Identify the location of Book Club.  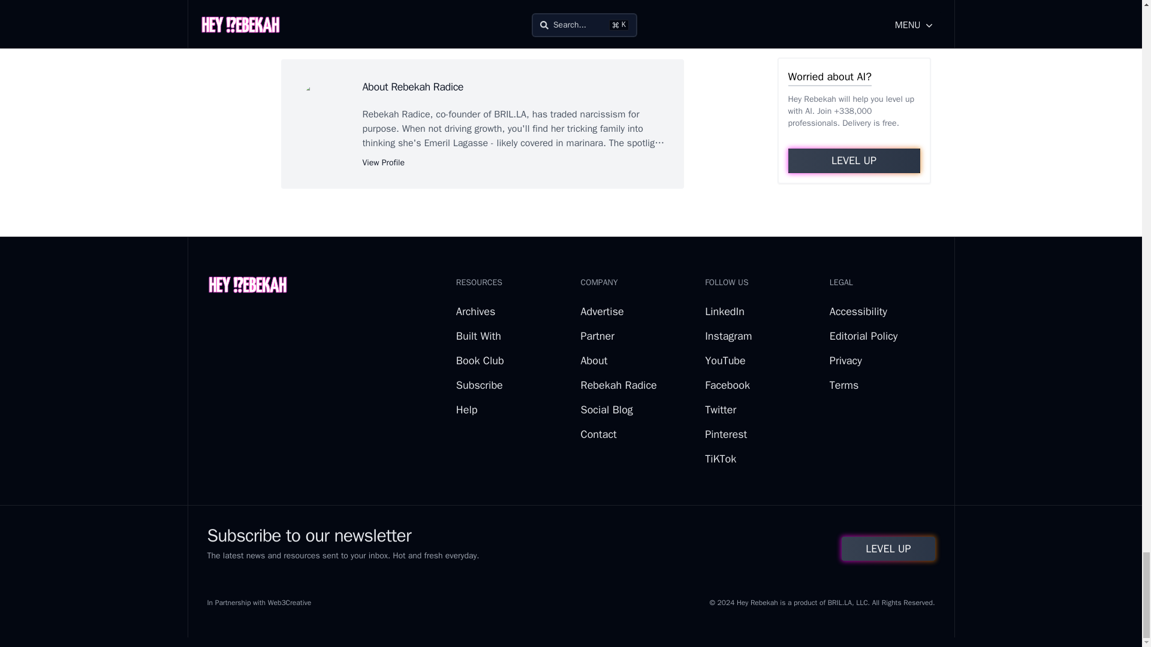
(480, 361).